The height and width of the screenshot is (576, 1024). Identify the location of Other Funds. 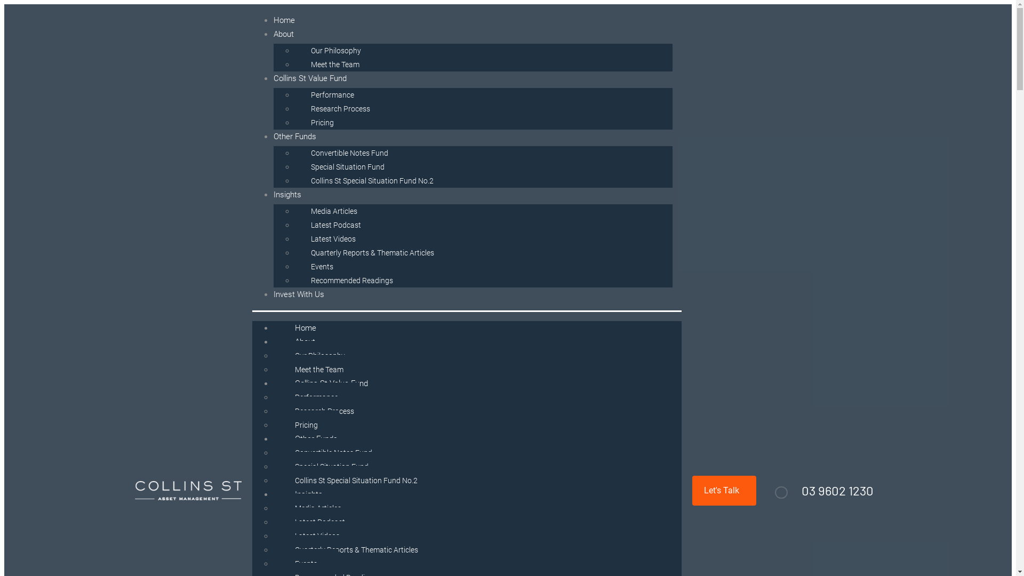
(294, 137).